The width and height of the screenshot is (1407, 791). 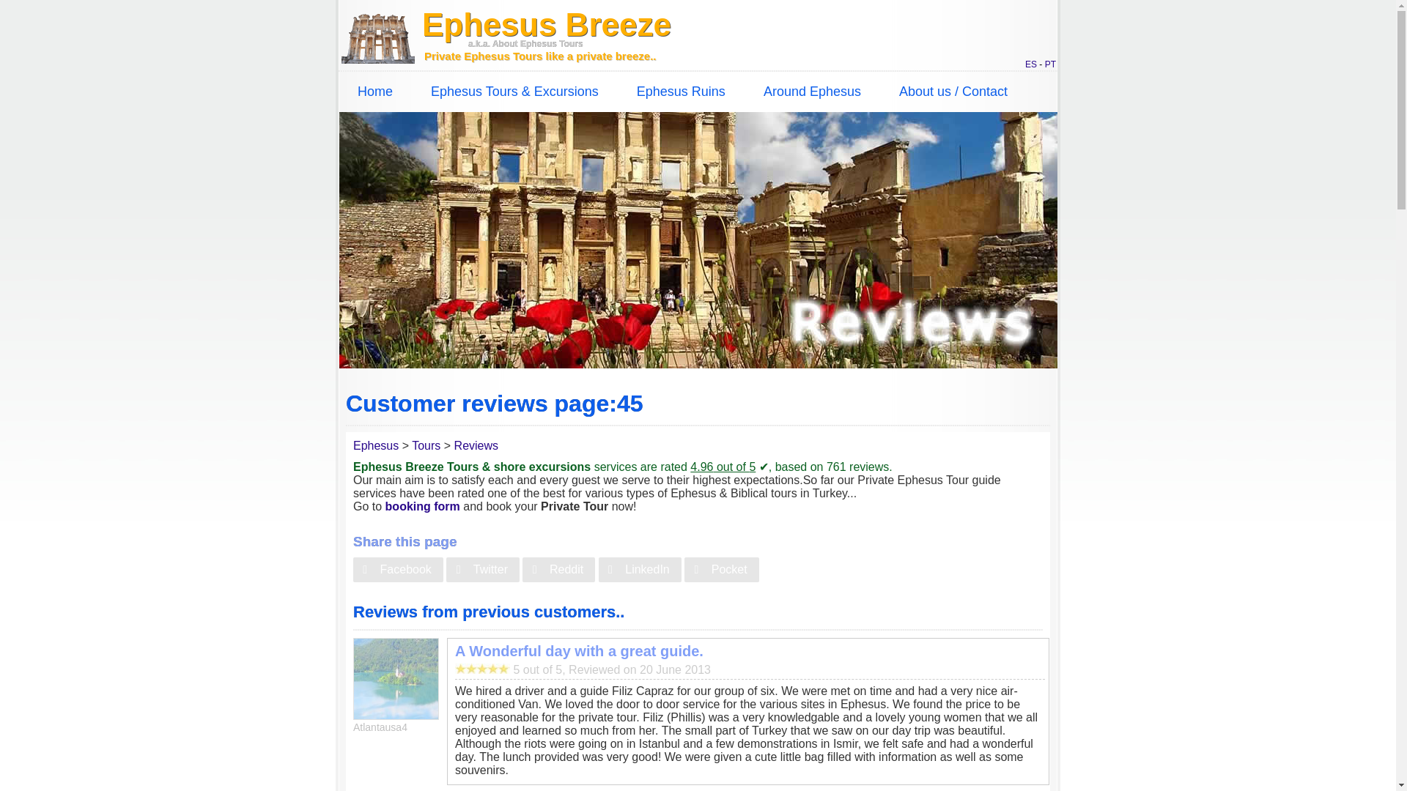 What do you see at coordinates (377, 445) in the screenshot?
I see `Ephesus` at bounding box center [377, 445].